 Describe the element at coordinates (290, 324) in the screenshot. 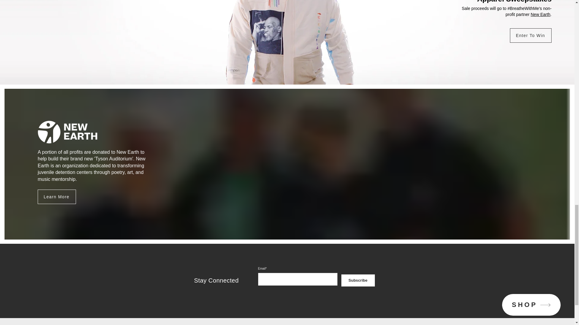

I see `Find Us` at that location.